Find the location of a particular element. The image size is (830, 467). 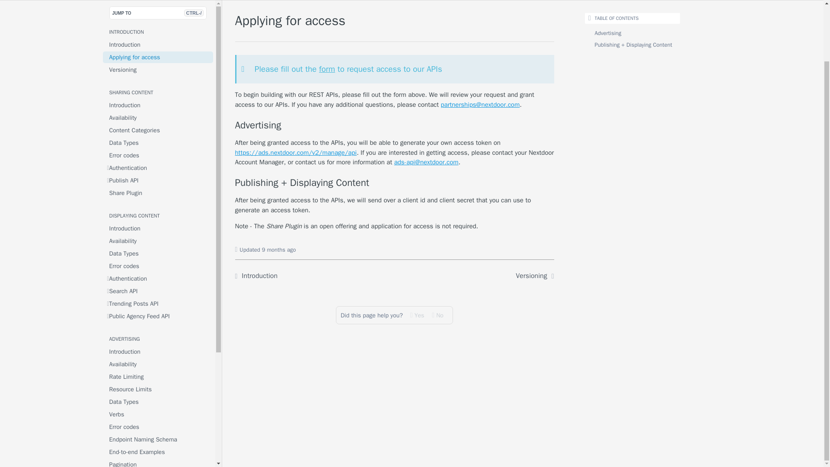

Availability is located at coordinates (158, 118).